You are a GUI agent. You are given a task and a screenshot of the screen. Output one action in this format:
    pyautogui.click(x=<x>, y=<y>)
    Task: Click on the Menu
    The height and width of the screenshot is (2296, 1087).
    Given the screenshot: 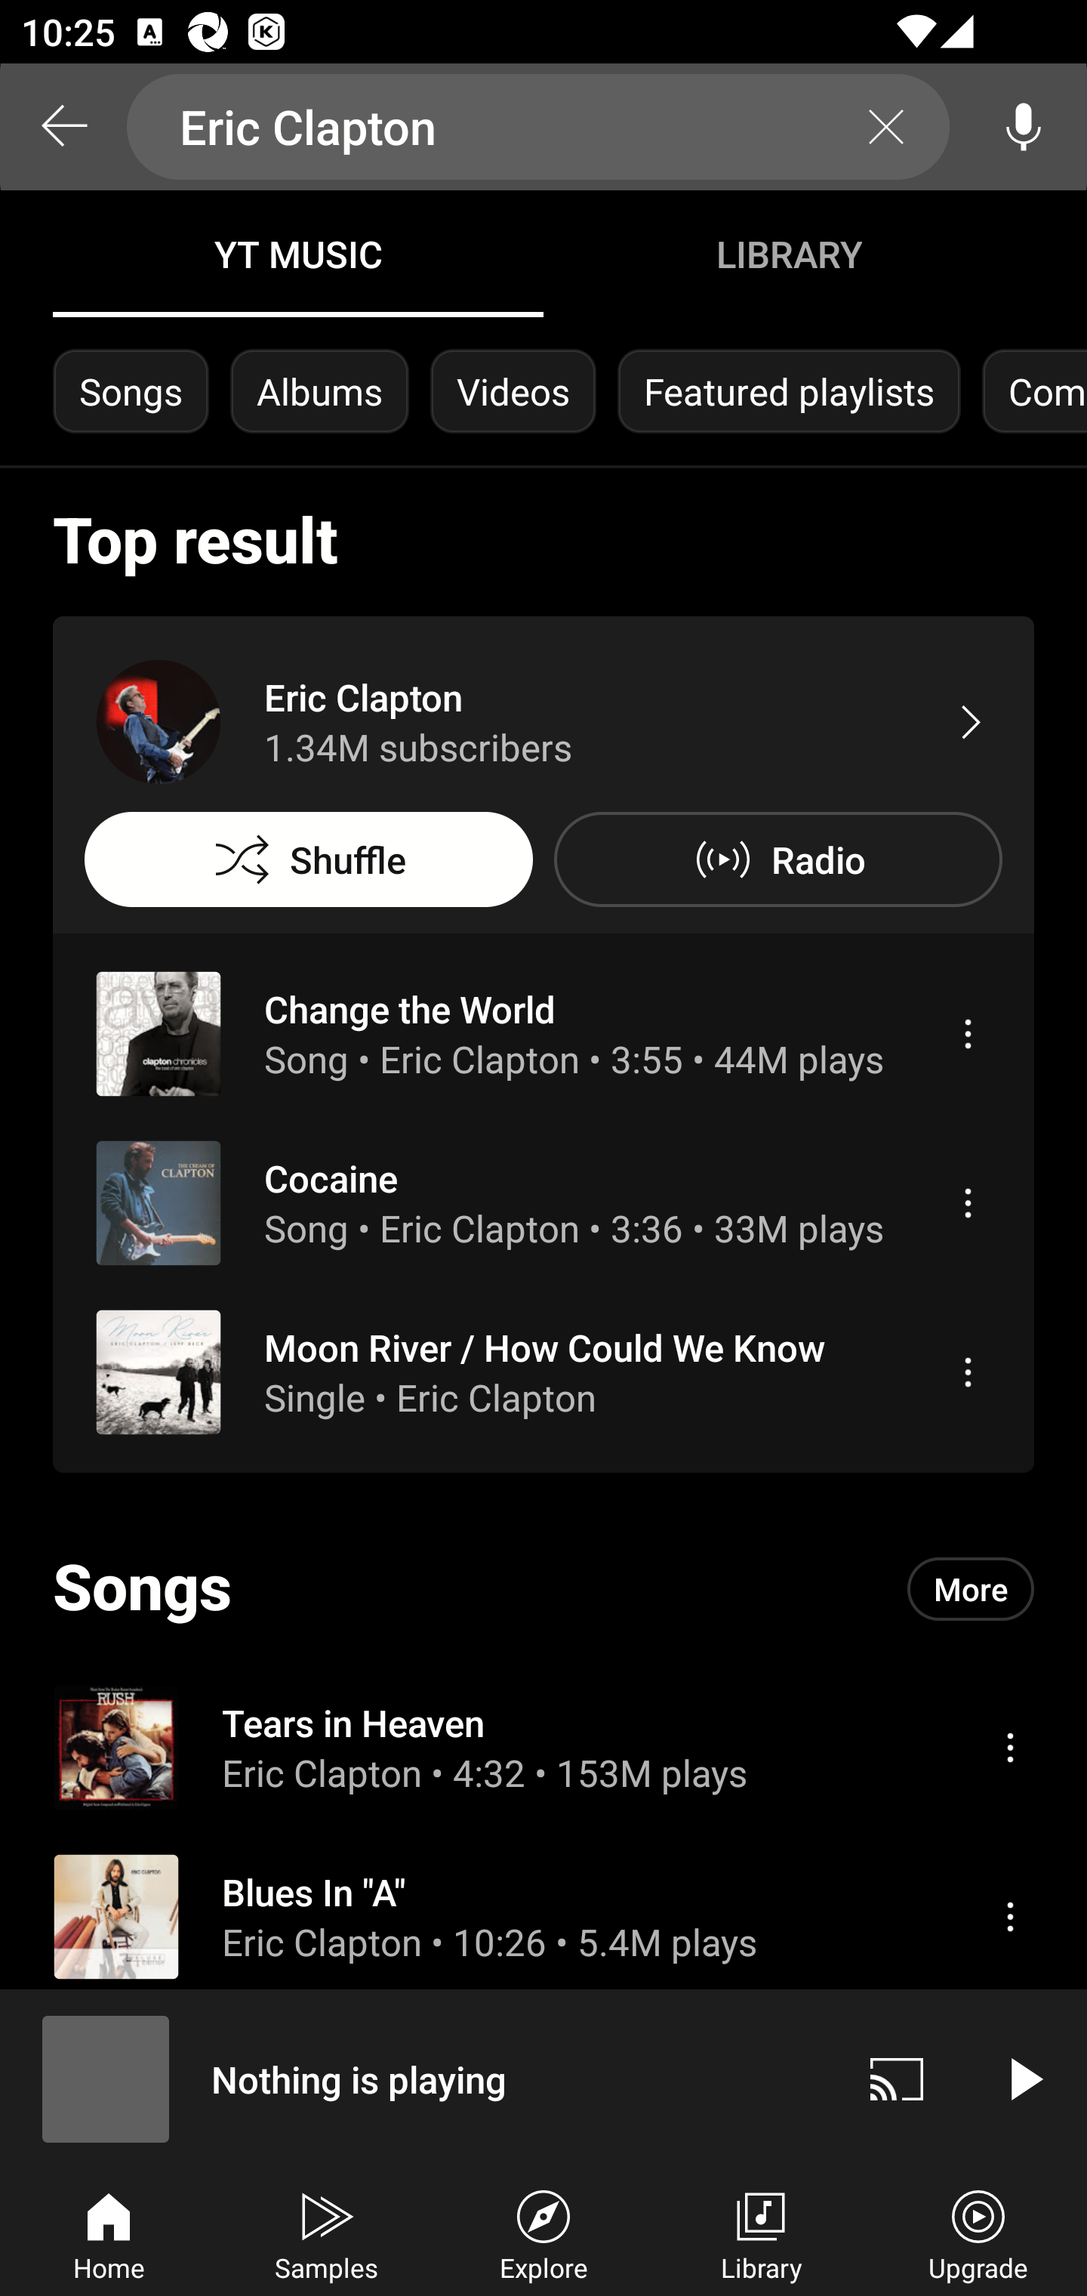 What is the action you would take?
    pyautogui.click(x=968, y=1202)
    